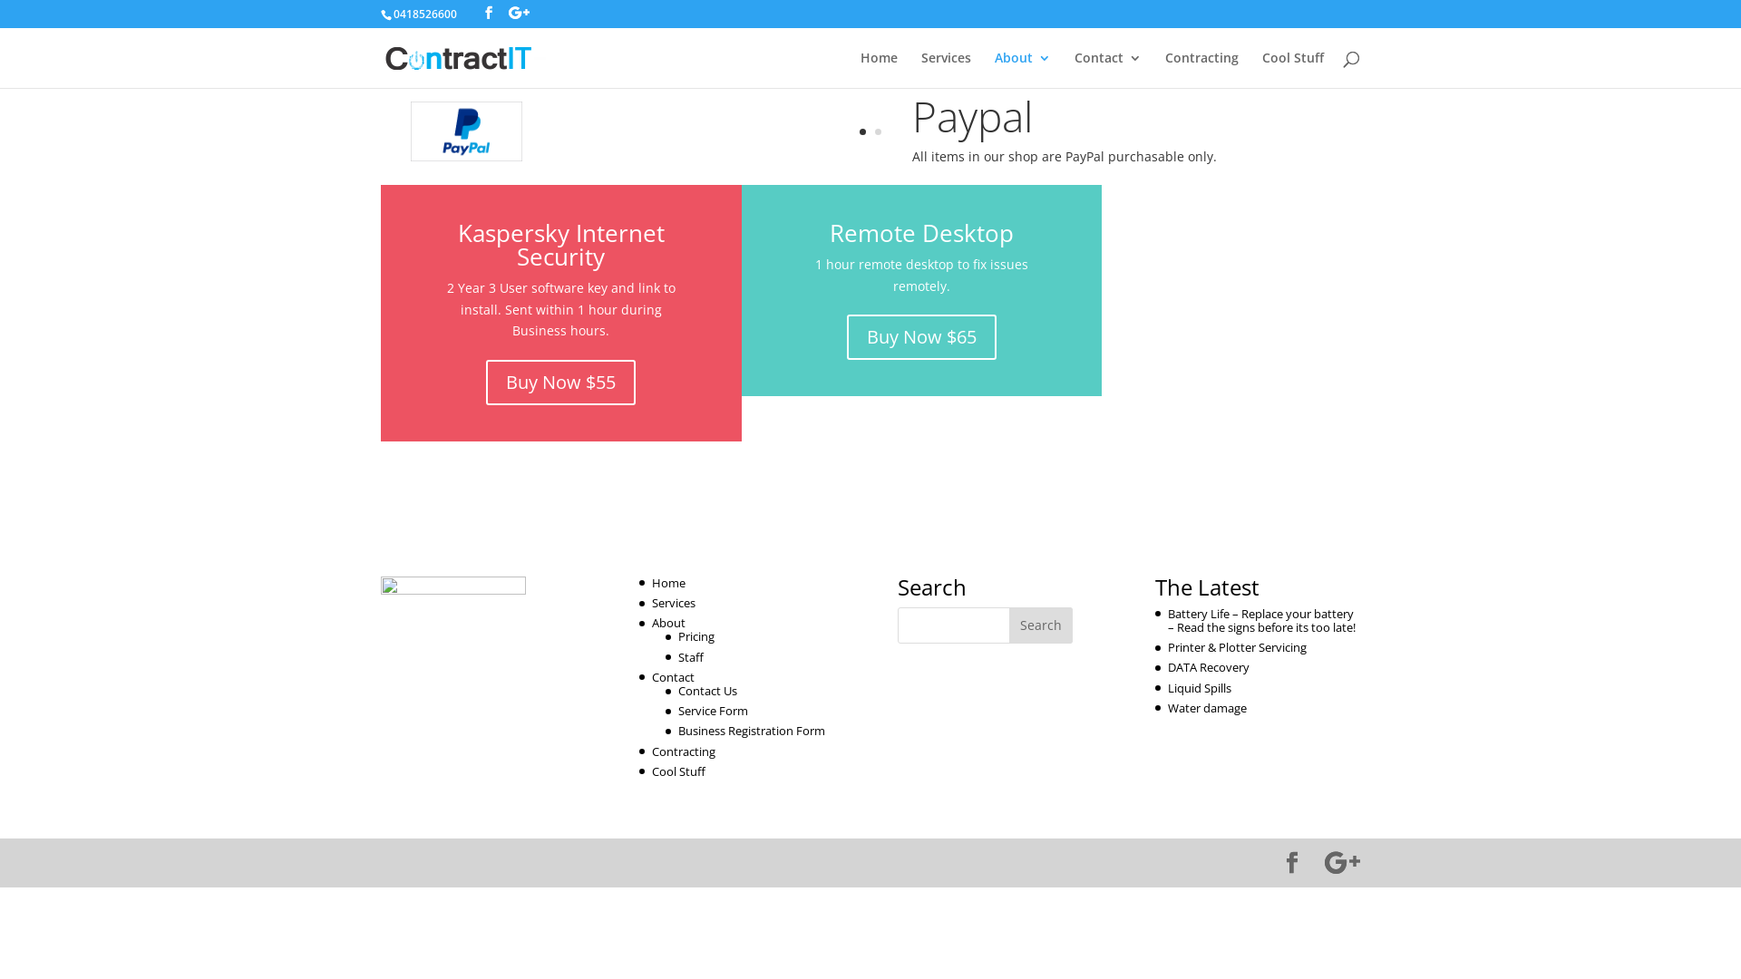 This screenshot has width=1741, height=979. What do you see at coordinates (707, 691) in the screenshot?
I see `Contact Us` at bounding box center [707, 691].